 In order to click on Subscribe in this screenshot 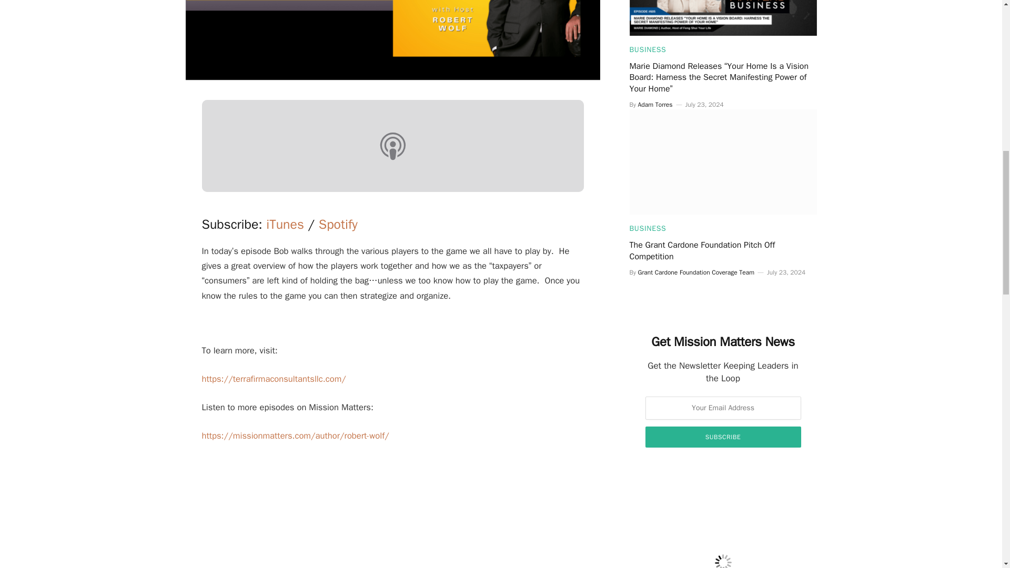, I will do `click(723, 437)`.